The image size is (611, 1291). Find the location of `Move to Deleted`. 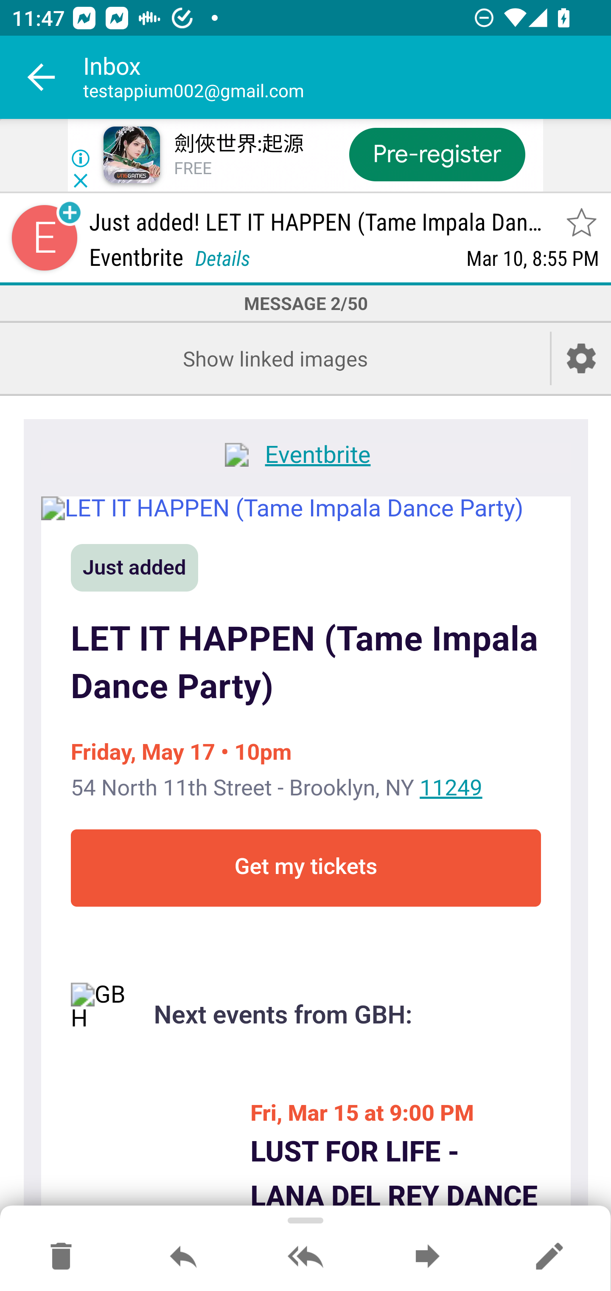

Move to Deleted is located at coordinates (61, 1257).